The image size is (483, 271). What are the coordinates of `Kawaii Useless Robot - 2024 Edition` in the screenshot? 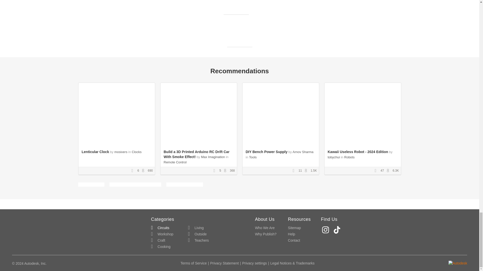 It's located at (357, 152).